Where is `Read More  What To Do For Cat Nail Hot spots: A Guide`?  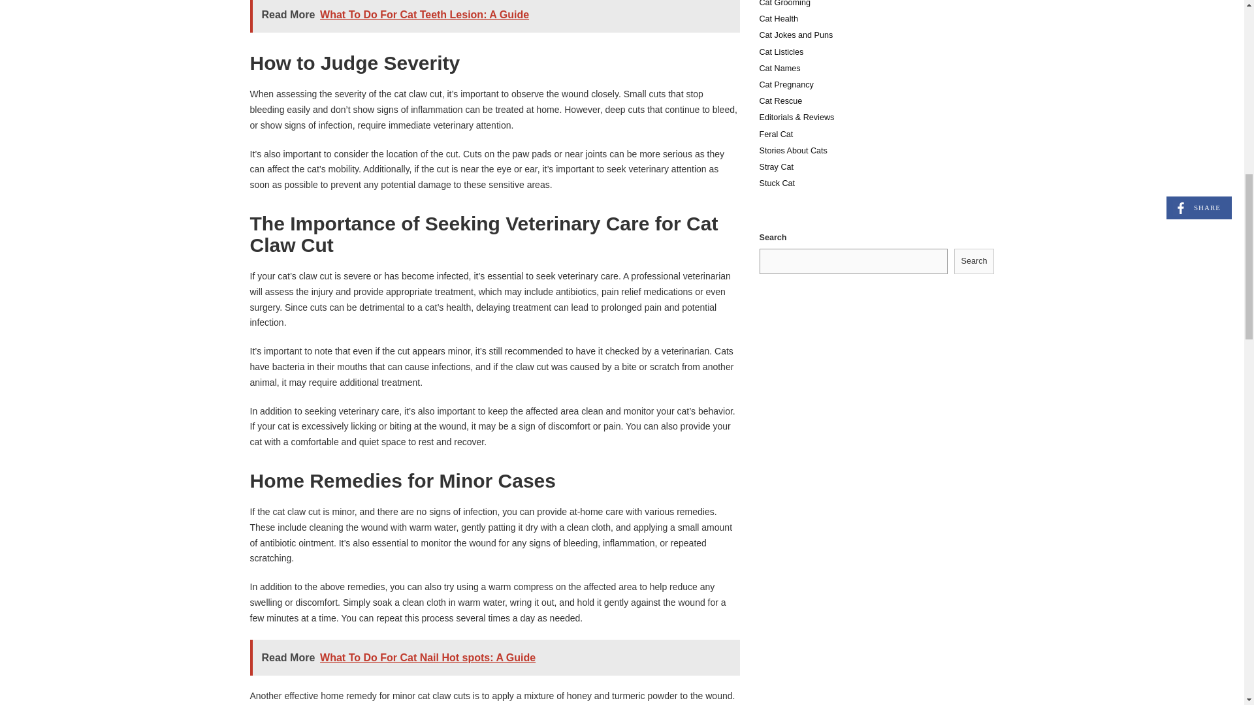 Read More  What To Do For Cat Nail Hot spots: A Guide is located at coordinates (494, 657).